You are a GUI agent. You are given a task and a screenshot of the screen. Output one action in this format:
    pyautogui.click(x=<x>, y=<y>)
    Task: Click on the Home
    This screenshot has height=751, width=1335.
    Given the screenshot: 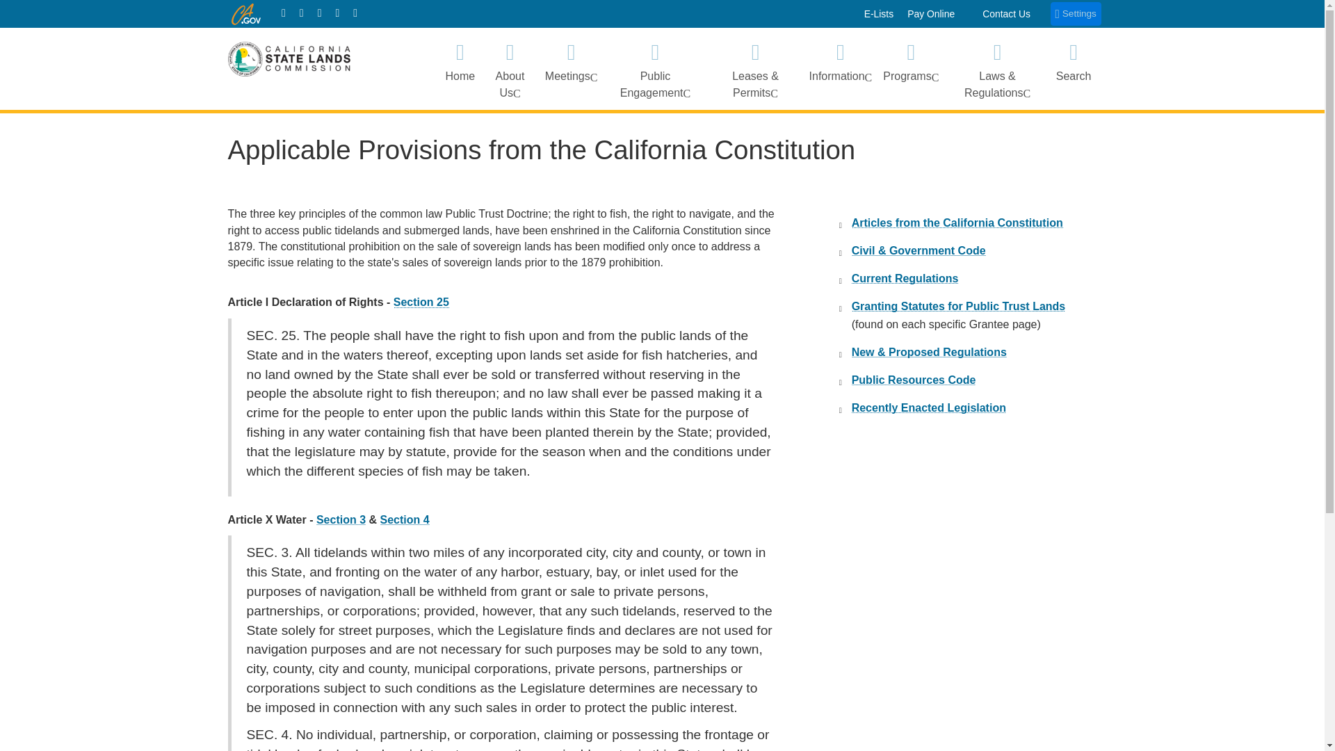 What is the action you would take?
    pyautogui.click(x=284, y=13)
    